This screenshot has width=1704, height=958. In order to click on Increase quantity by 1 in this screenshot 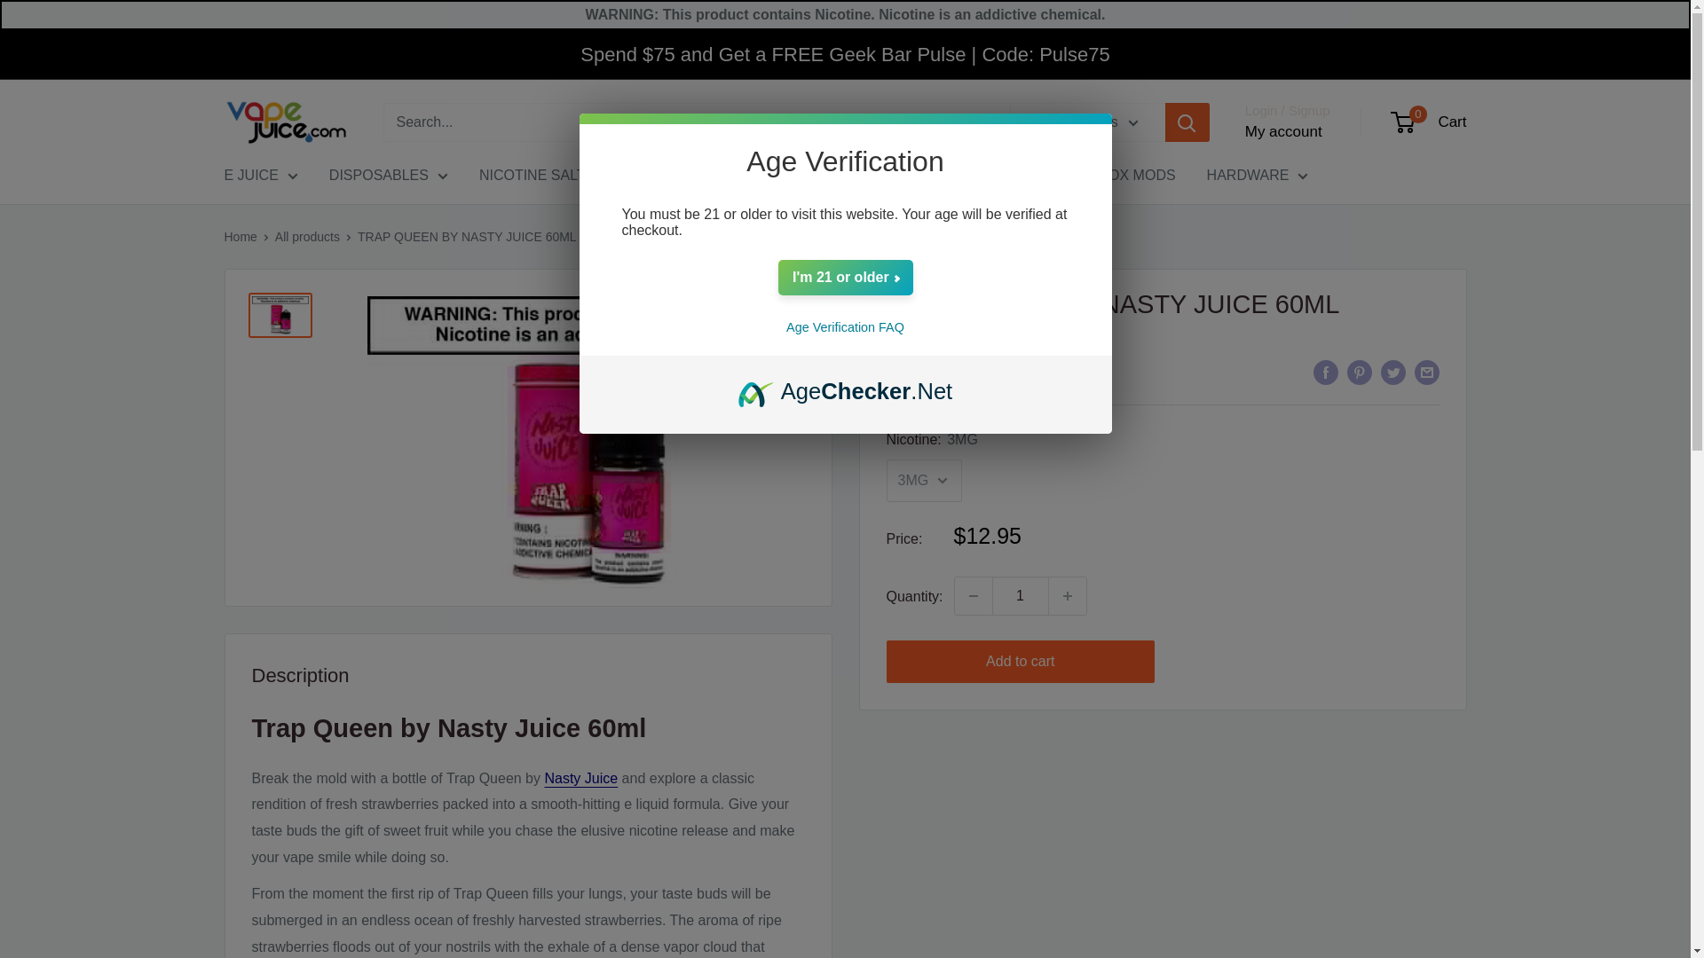, I will do `click(1068, 596)`.